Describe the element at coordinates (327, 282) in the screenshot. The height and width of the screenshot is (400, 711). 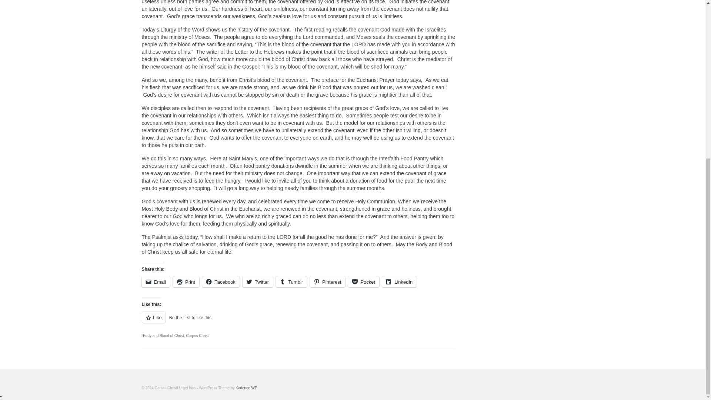
I see `Pinterest` at that location.